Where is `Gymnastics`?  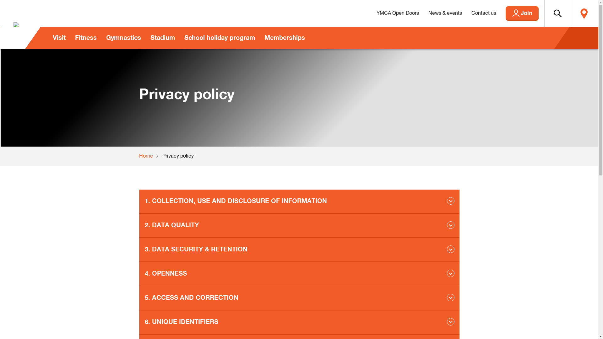
Gymnastics is located at coordinates (123, 38).